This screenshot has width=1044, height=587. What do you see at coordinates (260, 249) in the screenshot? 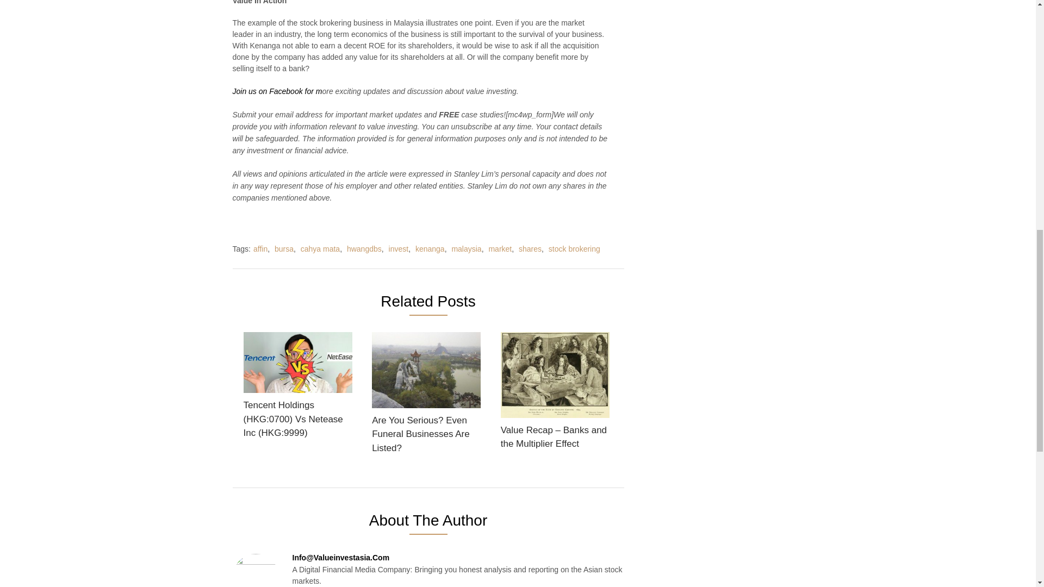
I see `affin` at bounding box center [260, 249].